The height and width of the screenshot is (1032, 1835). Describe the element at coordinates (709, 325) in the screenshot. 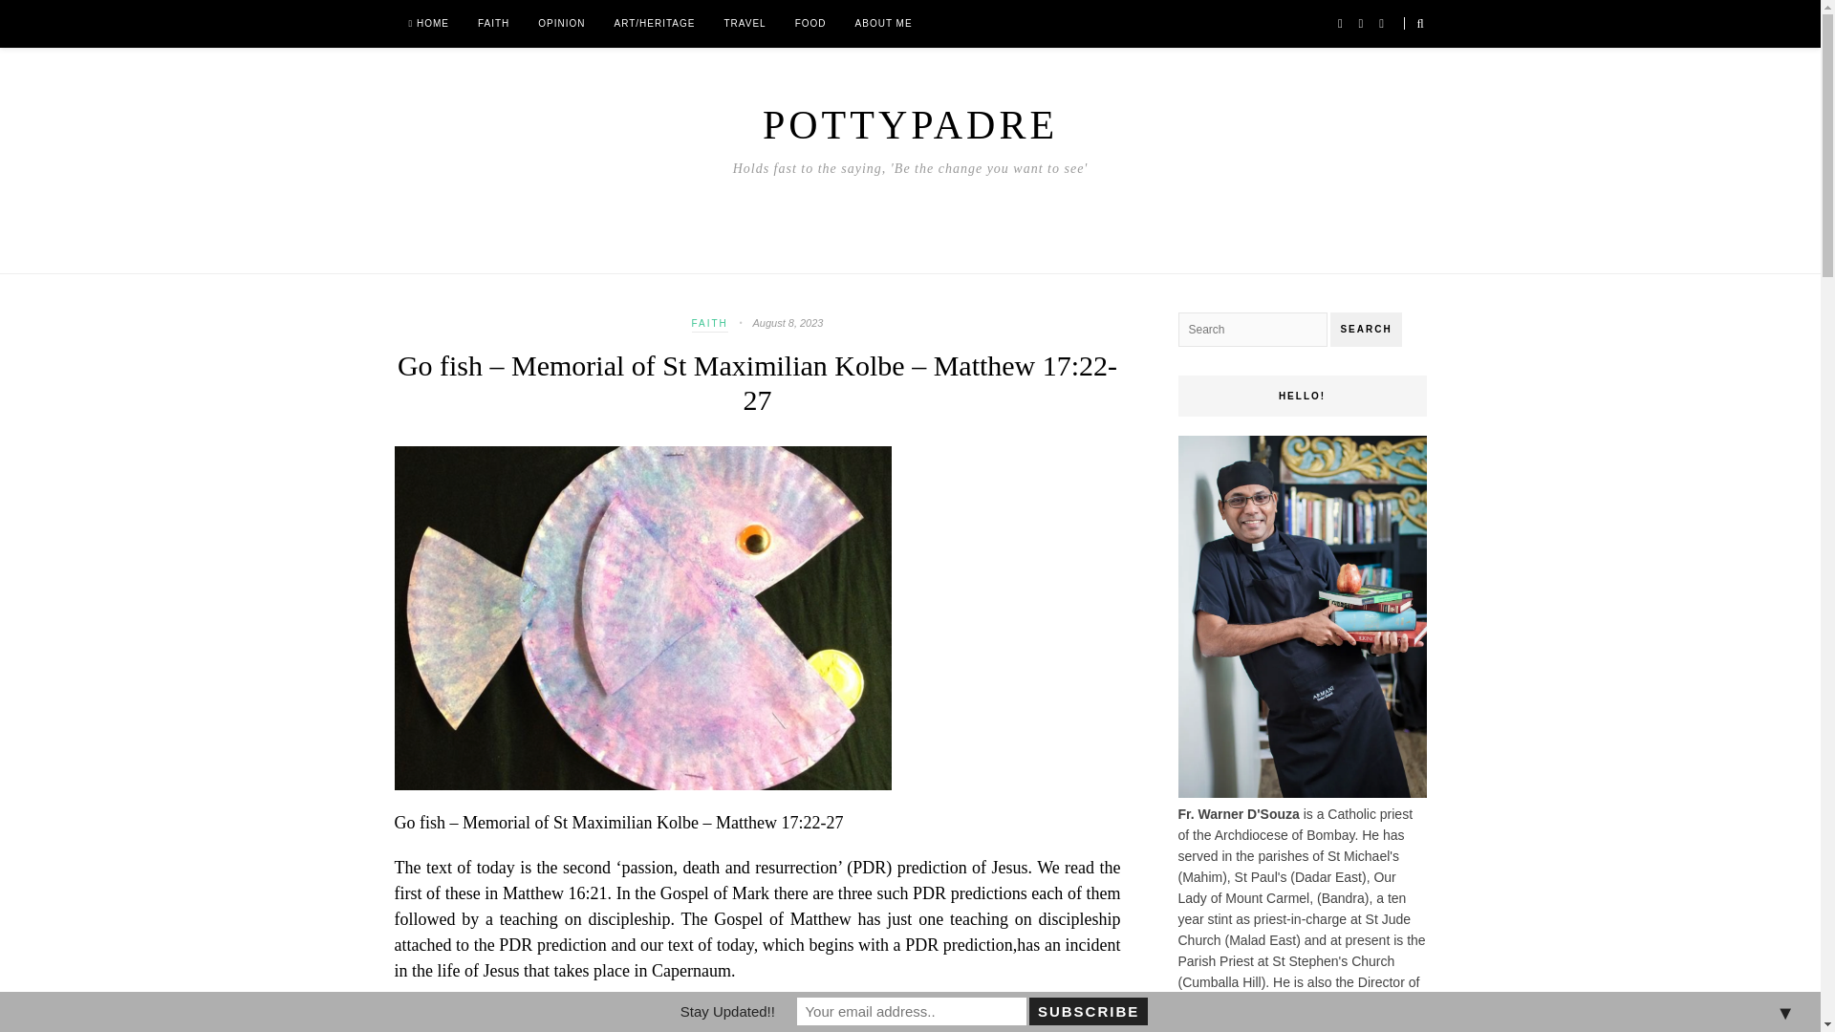

I see `FAITH` at that location.